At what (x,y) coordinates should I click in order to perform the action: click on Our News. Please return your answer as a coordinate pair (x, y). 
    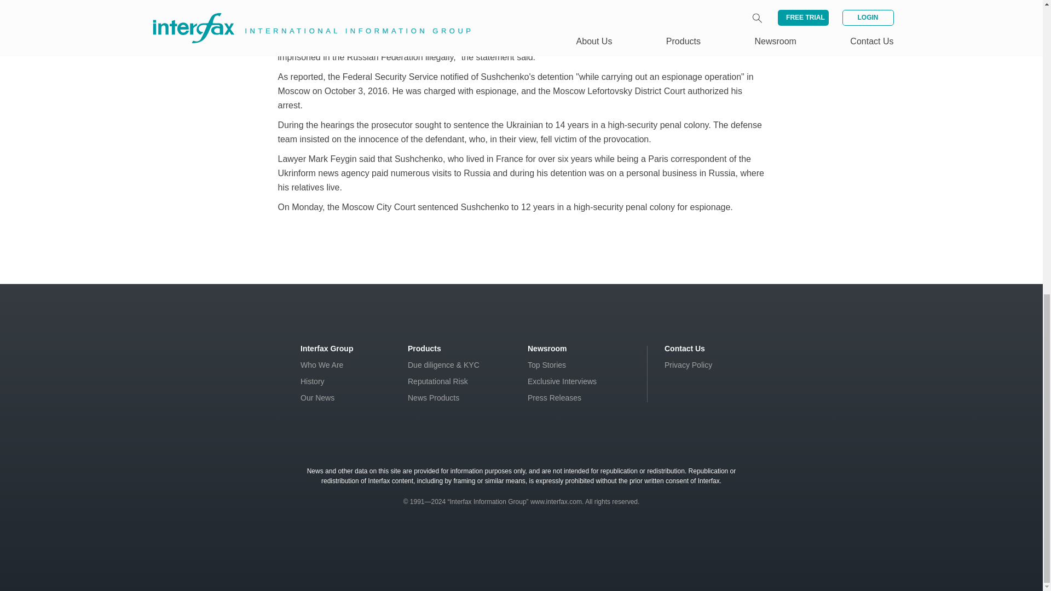
    Looking at the image, I should click on (317, 398).